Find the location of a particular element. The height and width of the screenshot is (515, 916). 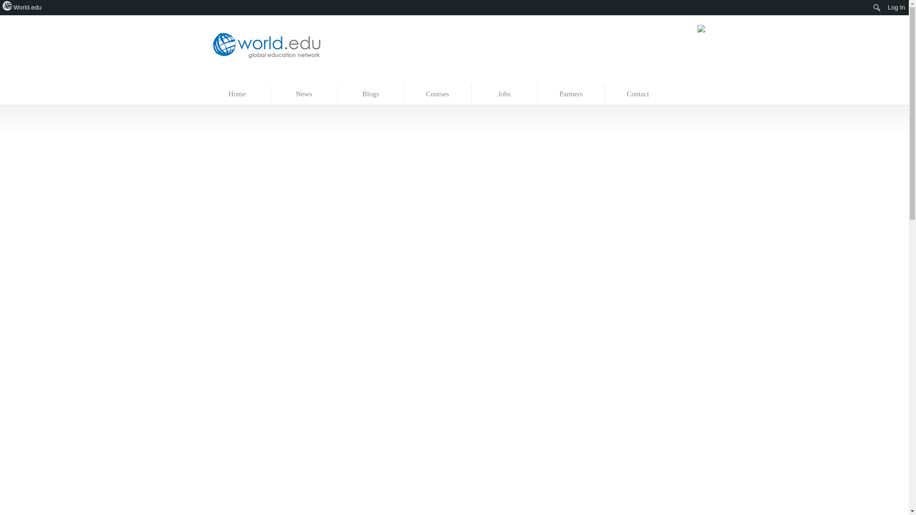

Contact is located at coordinates (638, 94).